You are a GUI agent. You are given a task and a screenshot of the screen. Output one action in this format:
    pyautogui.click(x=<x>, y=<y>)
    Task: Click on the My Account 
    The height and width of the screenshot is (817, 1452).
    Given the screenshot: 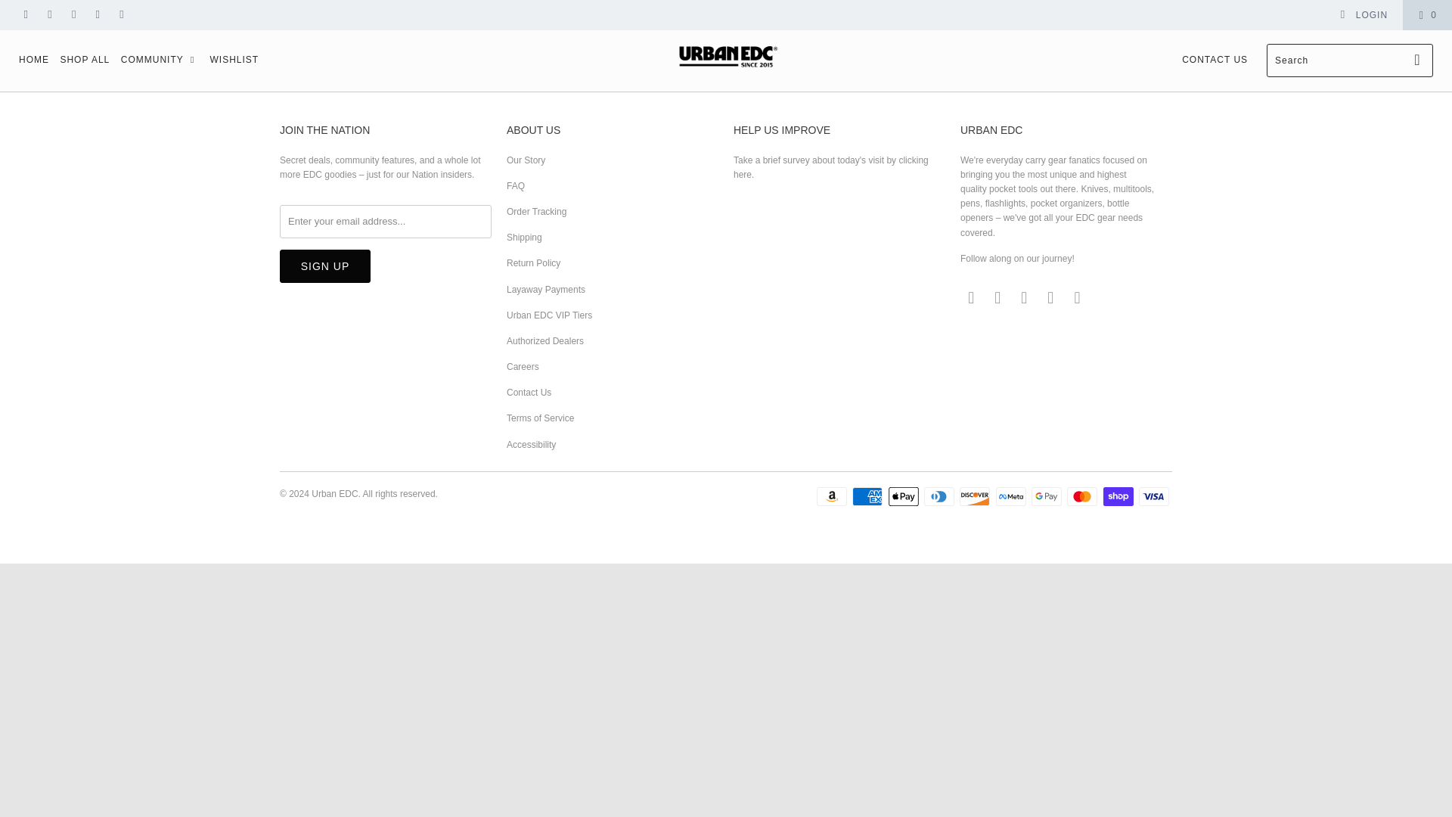 What is the action you would take?
    pyautogui.click(x=1363, y=15)
    